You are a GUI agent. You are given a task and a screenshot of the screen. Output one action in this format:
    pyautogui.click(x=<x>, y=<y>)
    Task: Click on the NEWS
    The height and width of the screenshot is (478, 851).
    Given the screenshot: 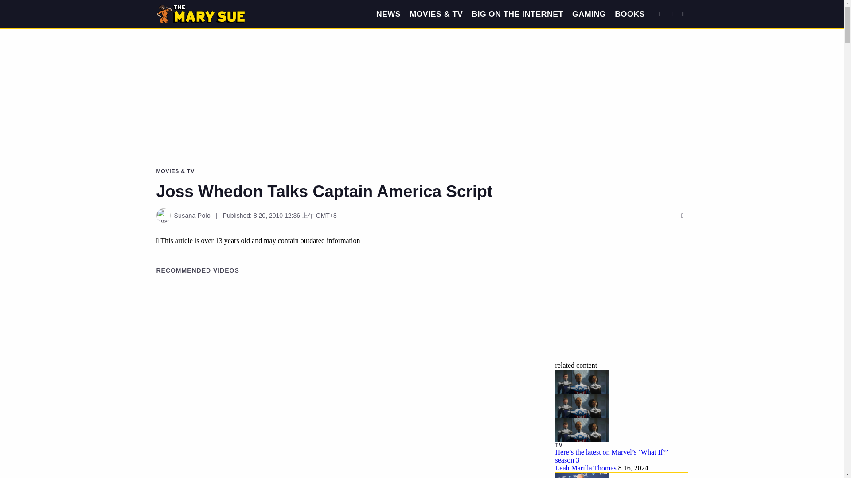 What is the action you would take?
    pyautogui.click(x=388, y=14)
    